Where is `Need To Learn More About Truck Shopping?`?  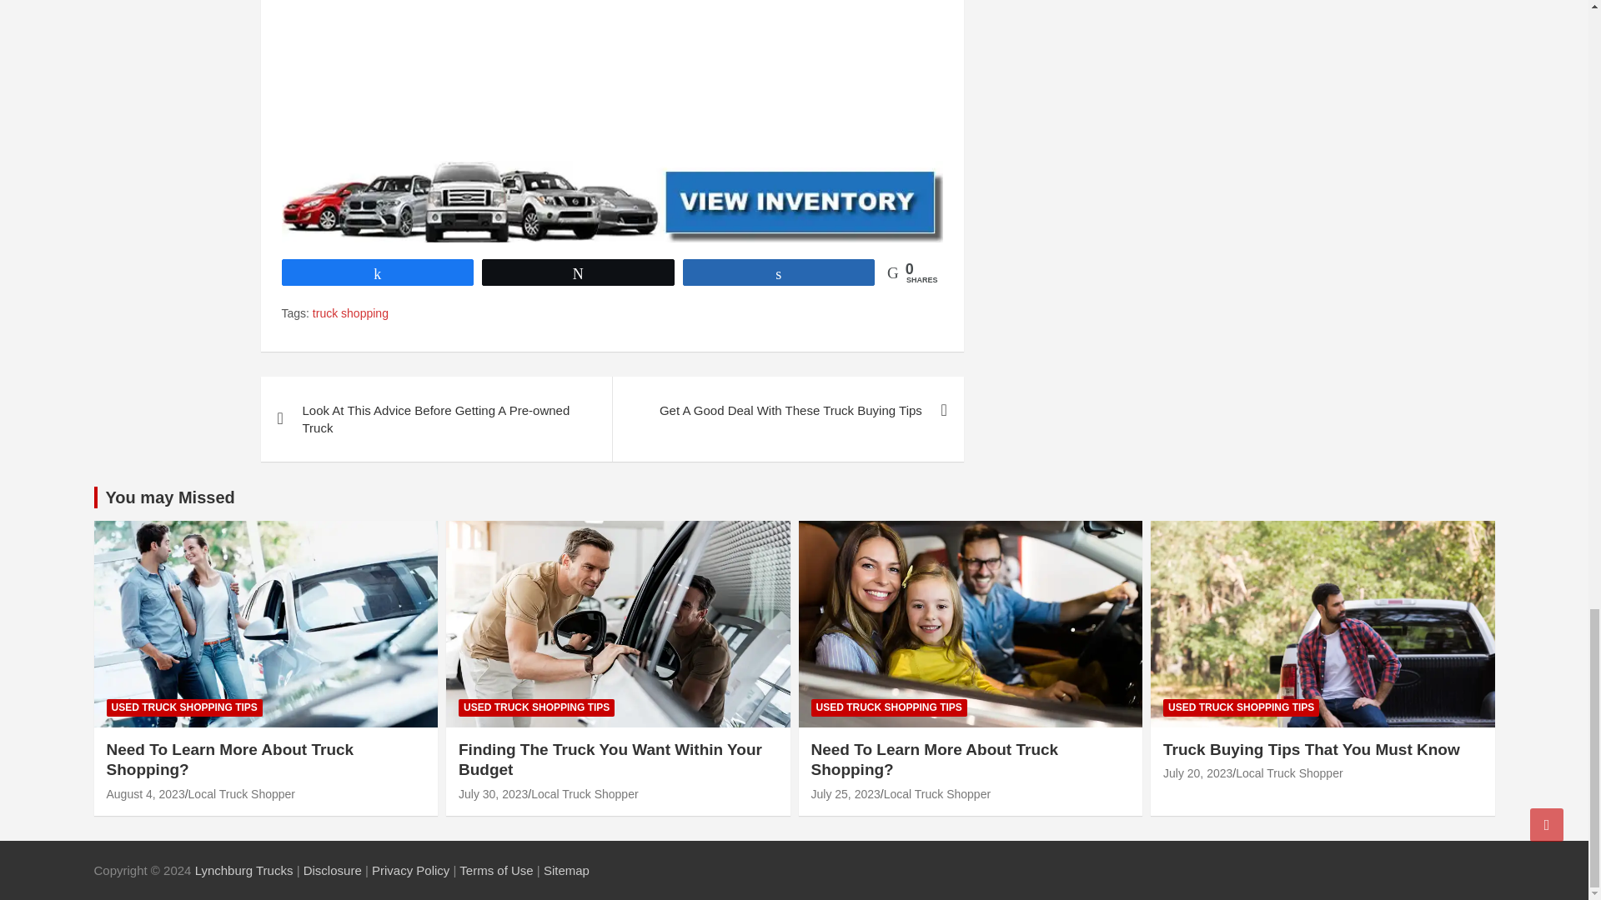 Need To Learn More About Truck Shopping? is located at coordinates (844, 794).